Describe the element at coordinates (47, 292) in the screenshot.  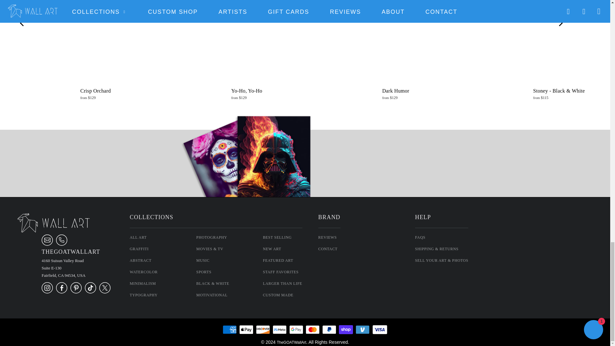
I see `TheGOATWallArt on Instagram` at that location.